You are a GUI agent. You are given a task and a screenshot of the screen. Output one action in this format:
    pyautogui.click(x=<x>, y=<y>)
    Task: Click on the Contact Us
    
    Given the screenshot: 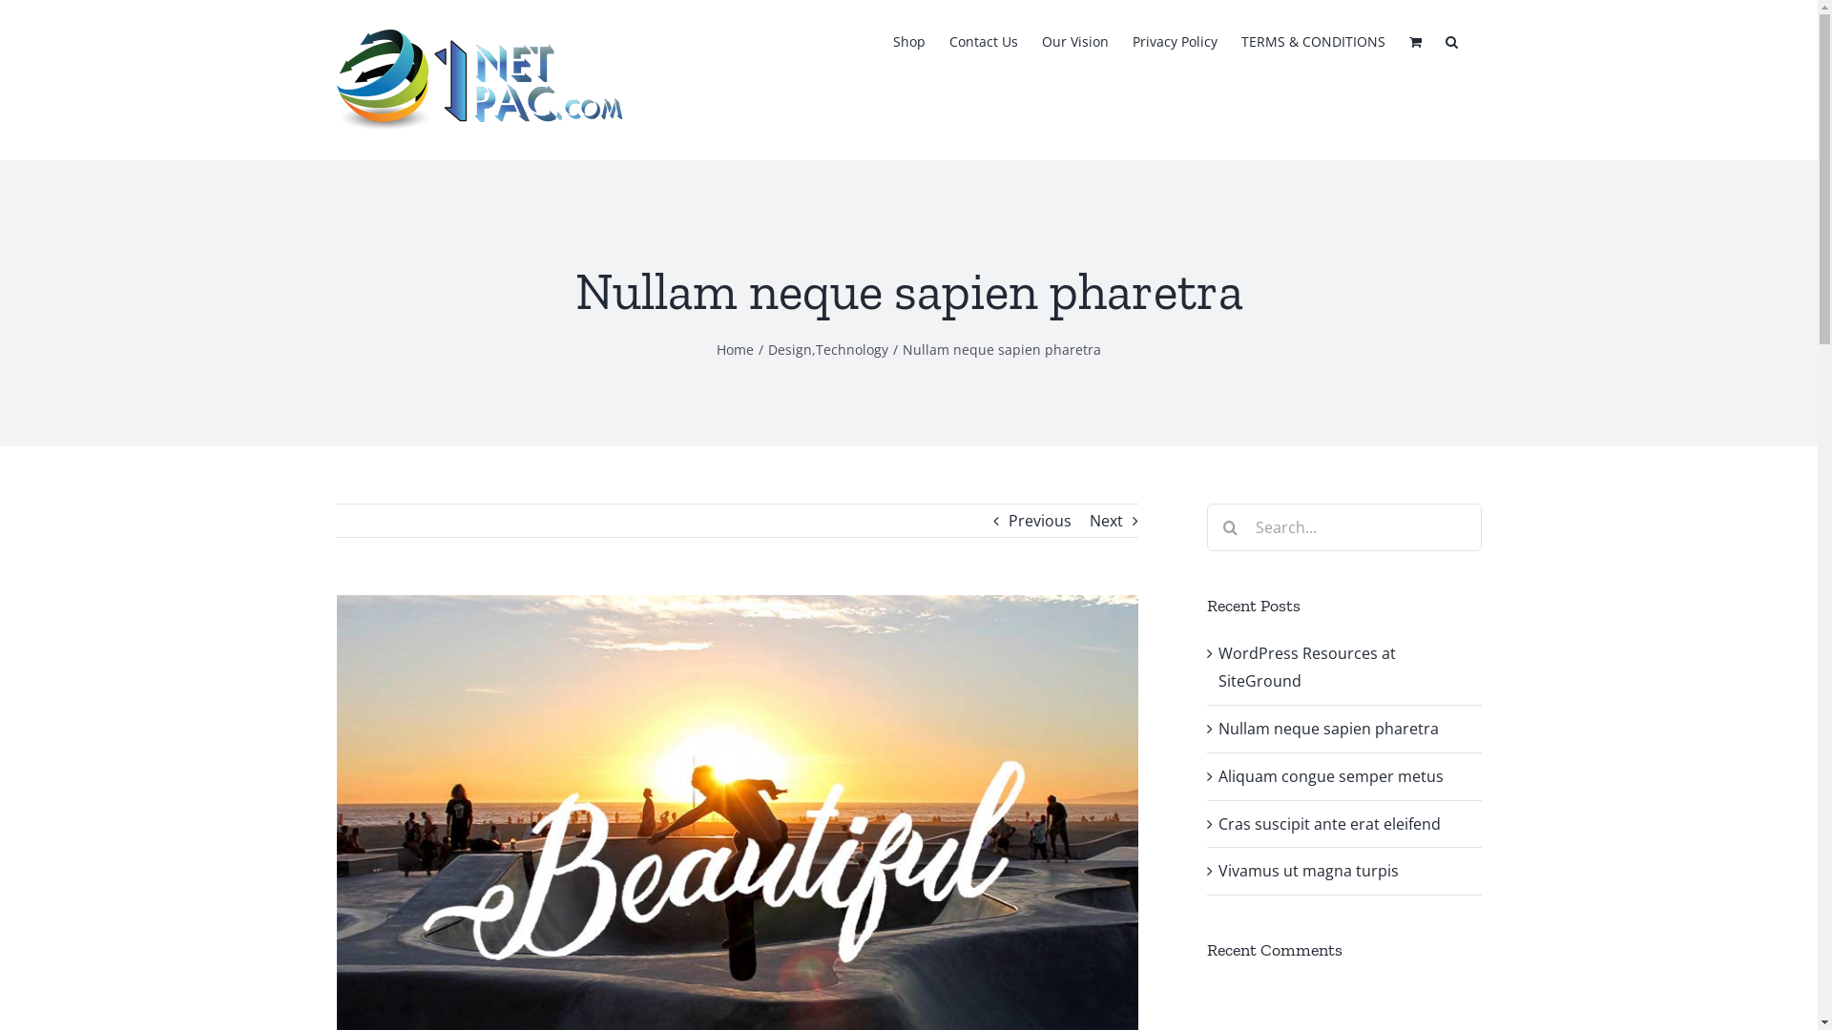 What is the action you would take?
    pyautogui.click(x=983, y=40)
    